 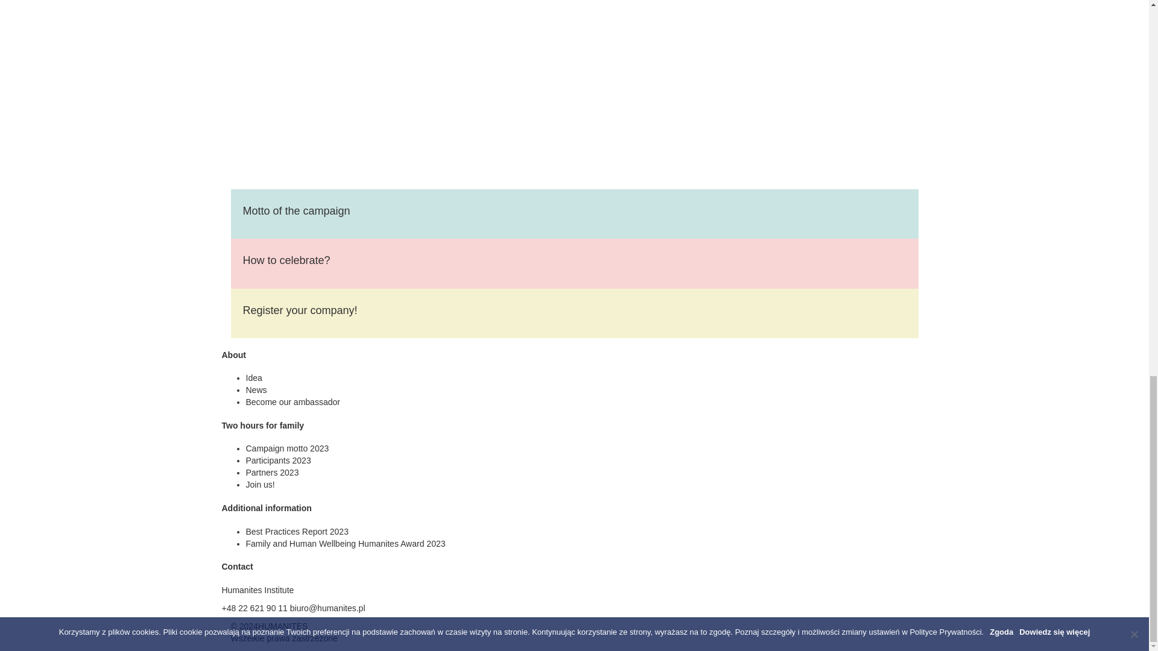 I want to click on Idea, so click(x=254, y=377).